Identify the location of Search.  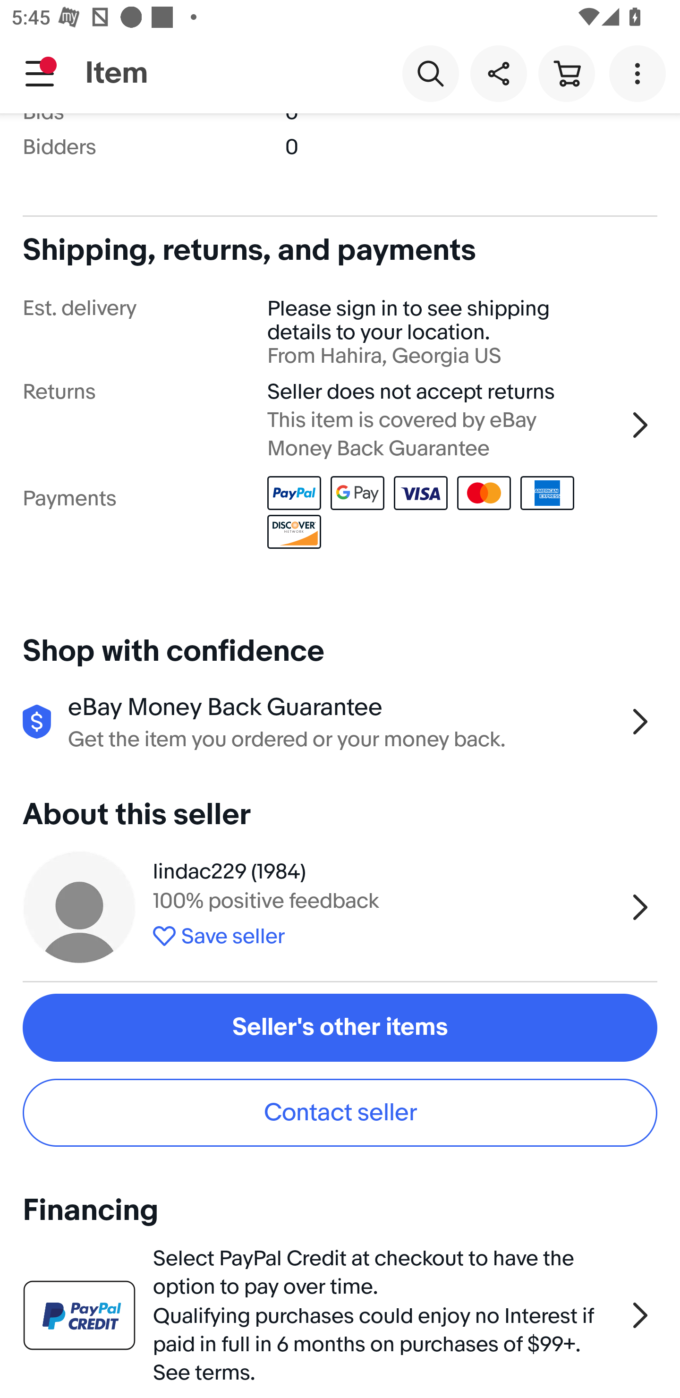
(430, 73).